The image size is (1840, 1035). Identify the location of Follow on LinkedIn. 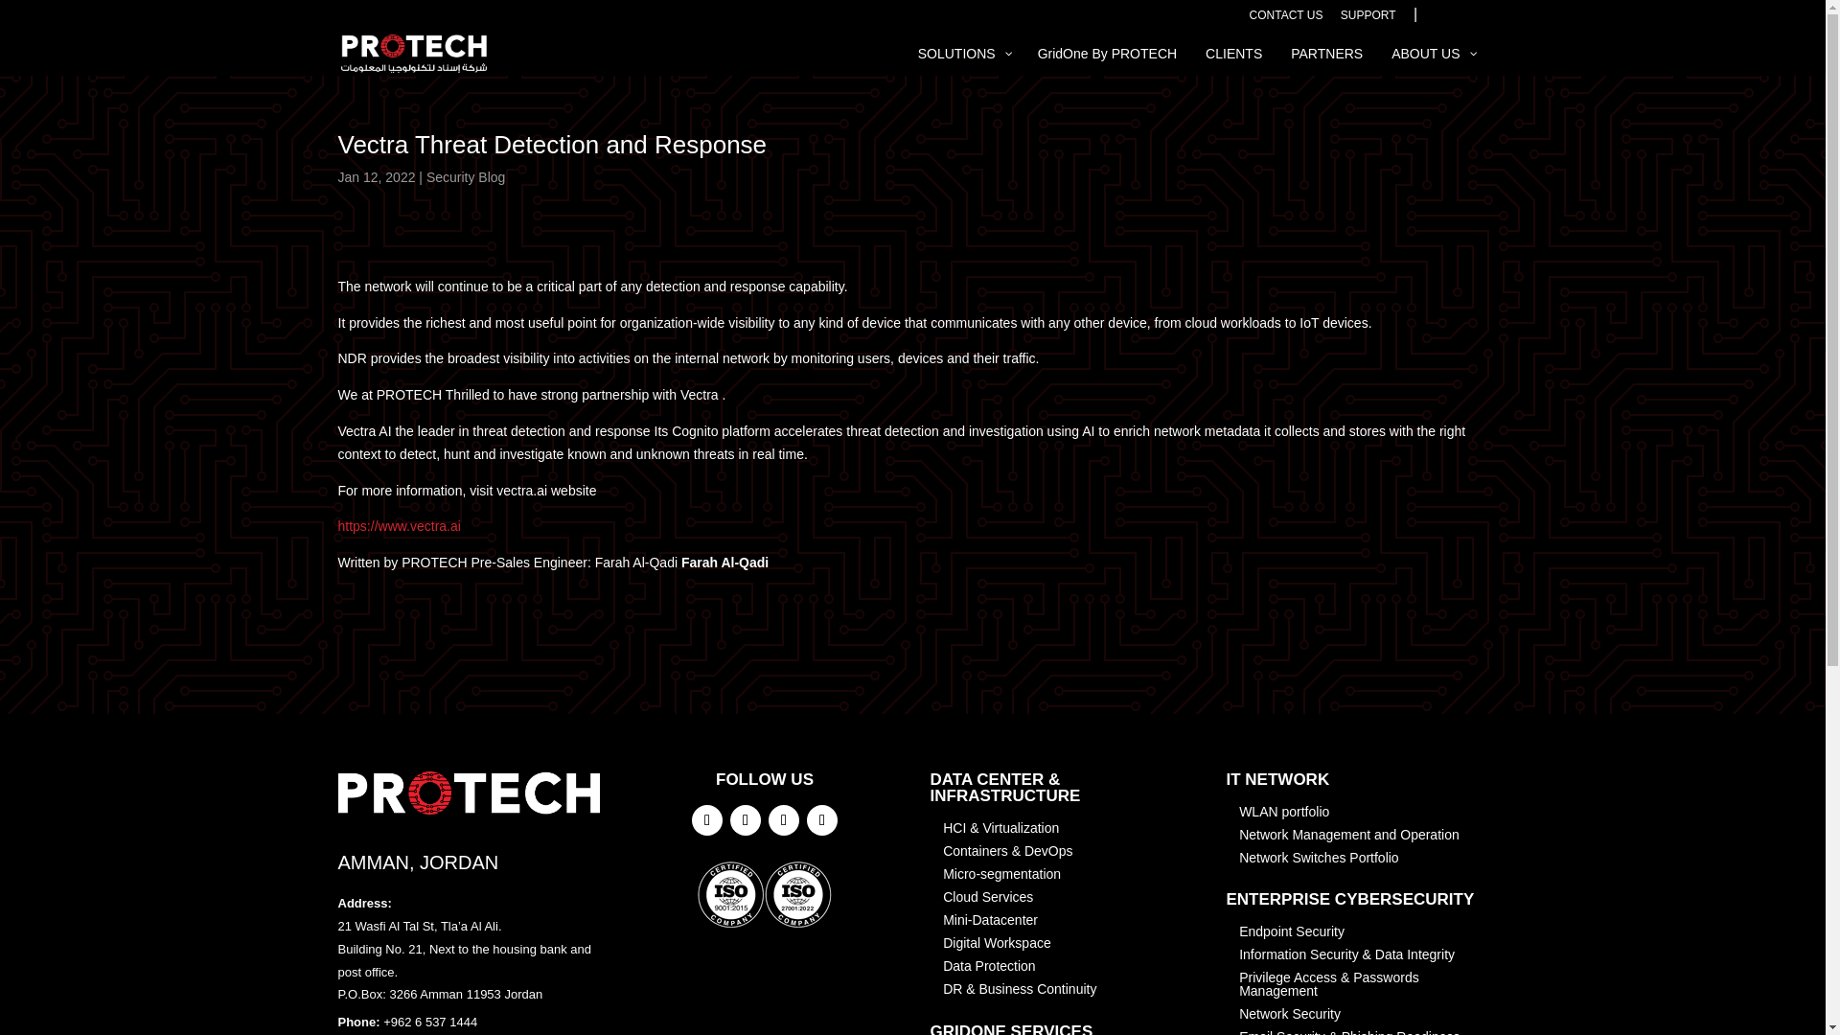
(784, 820).